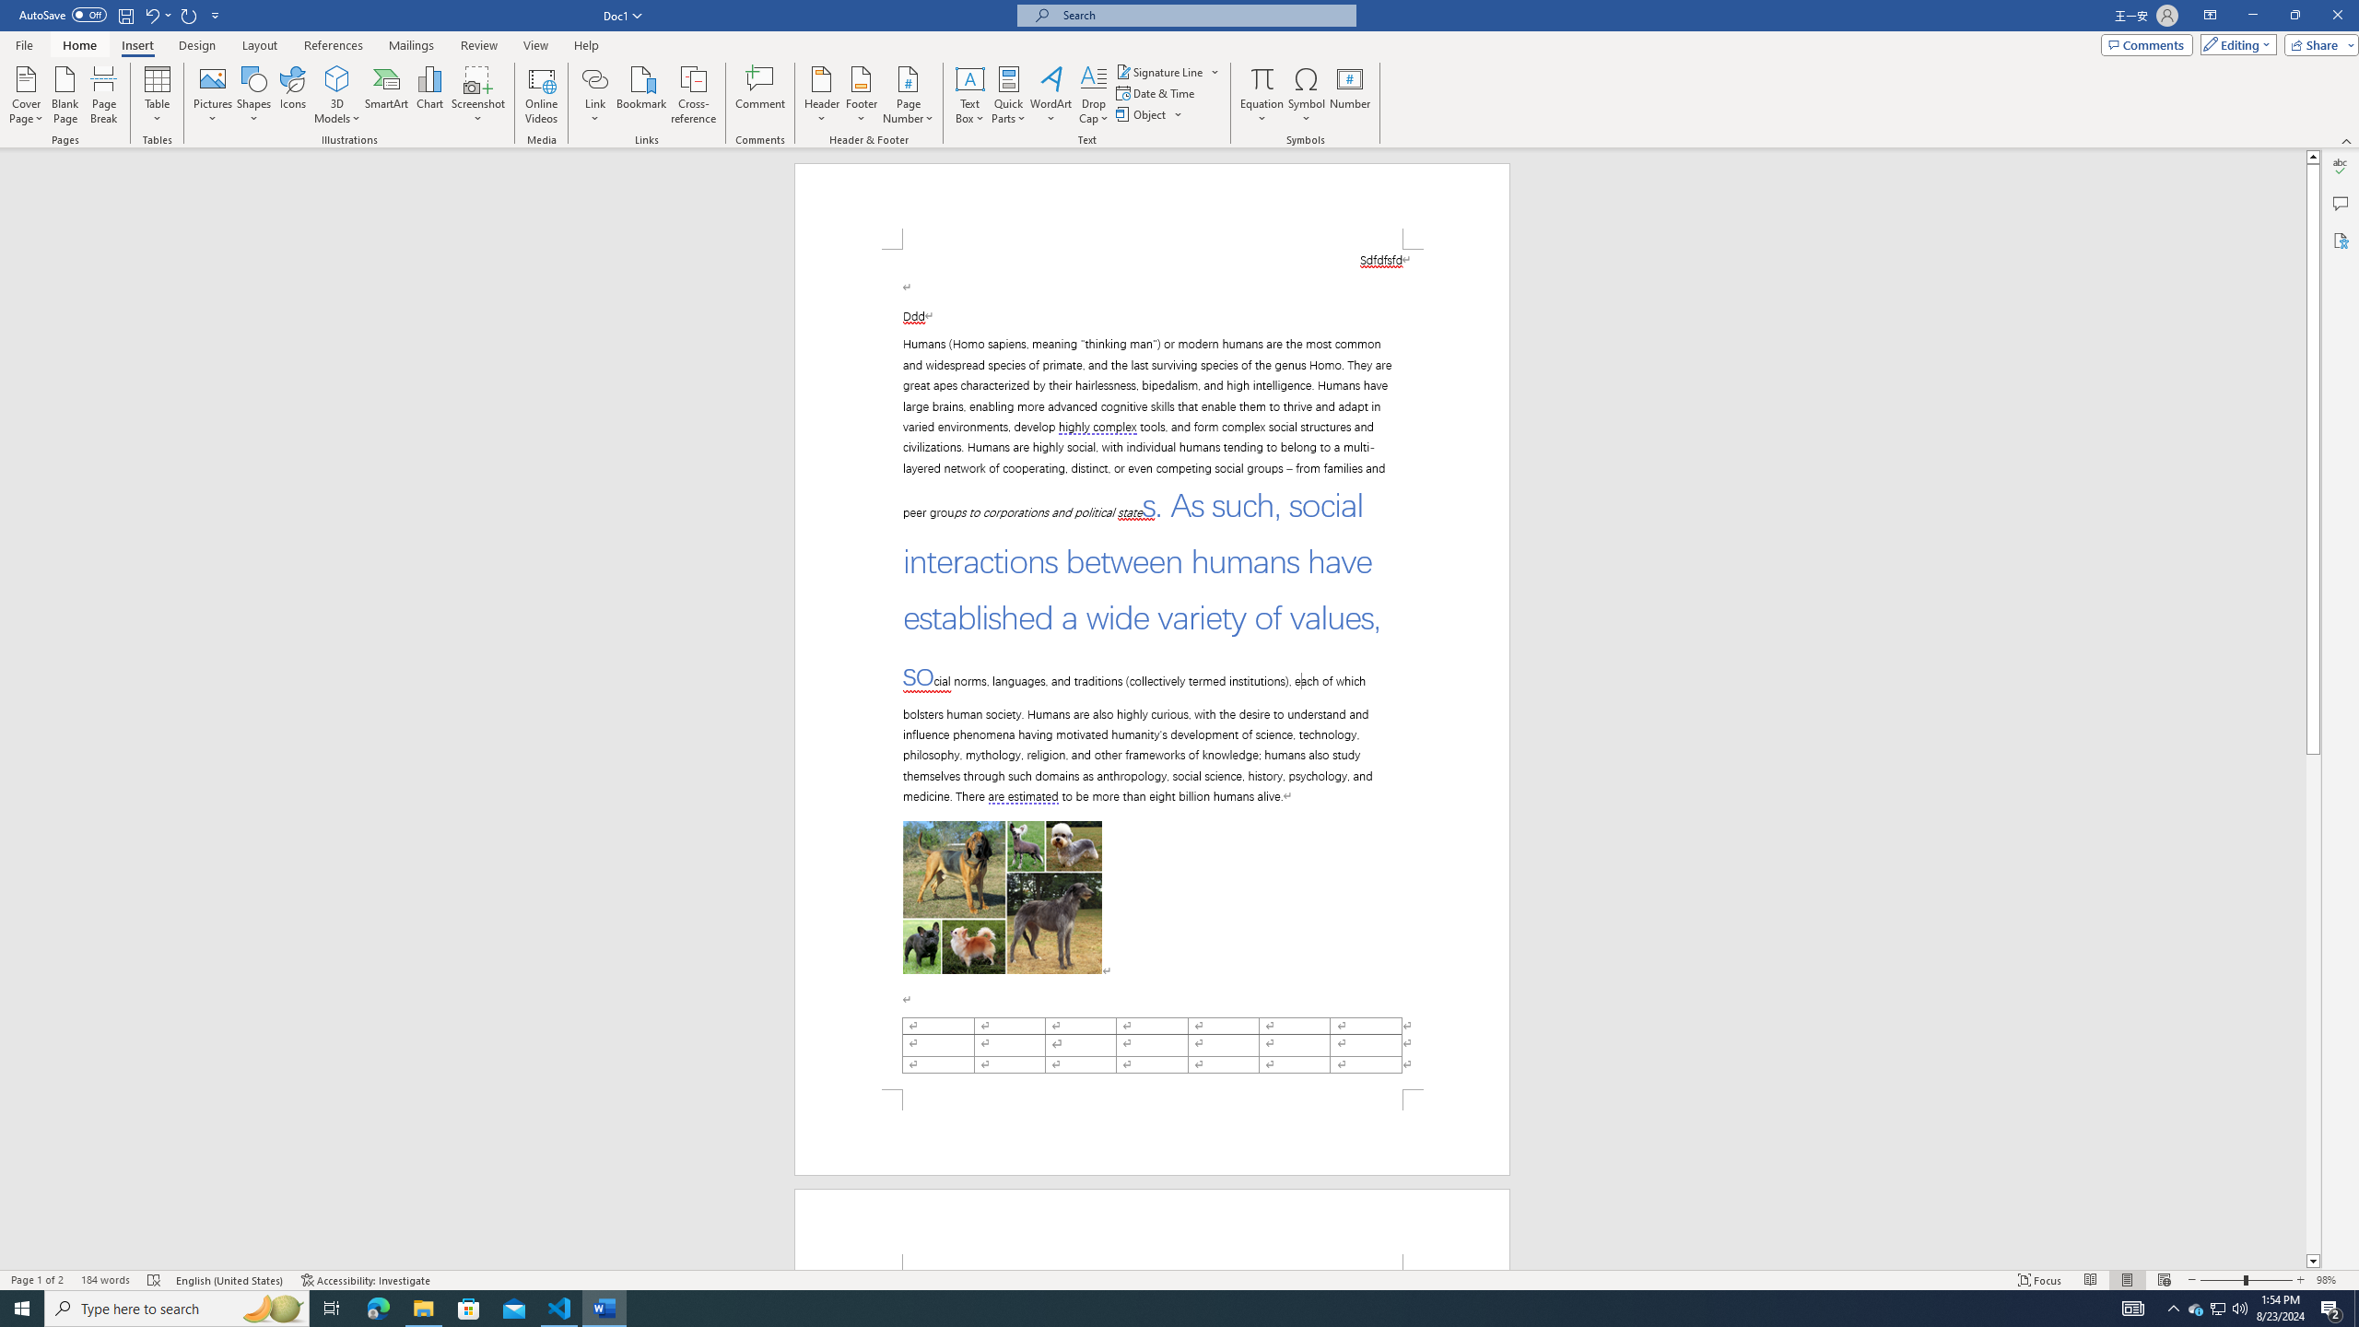  What do you see at coordinates (1003, 898) in the screenshot?
I see `Morphological variation in six dogs` at bounding box center [1003, 898].